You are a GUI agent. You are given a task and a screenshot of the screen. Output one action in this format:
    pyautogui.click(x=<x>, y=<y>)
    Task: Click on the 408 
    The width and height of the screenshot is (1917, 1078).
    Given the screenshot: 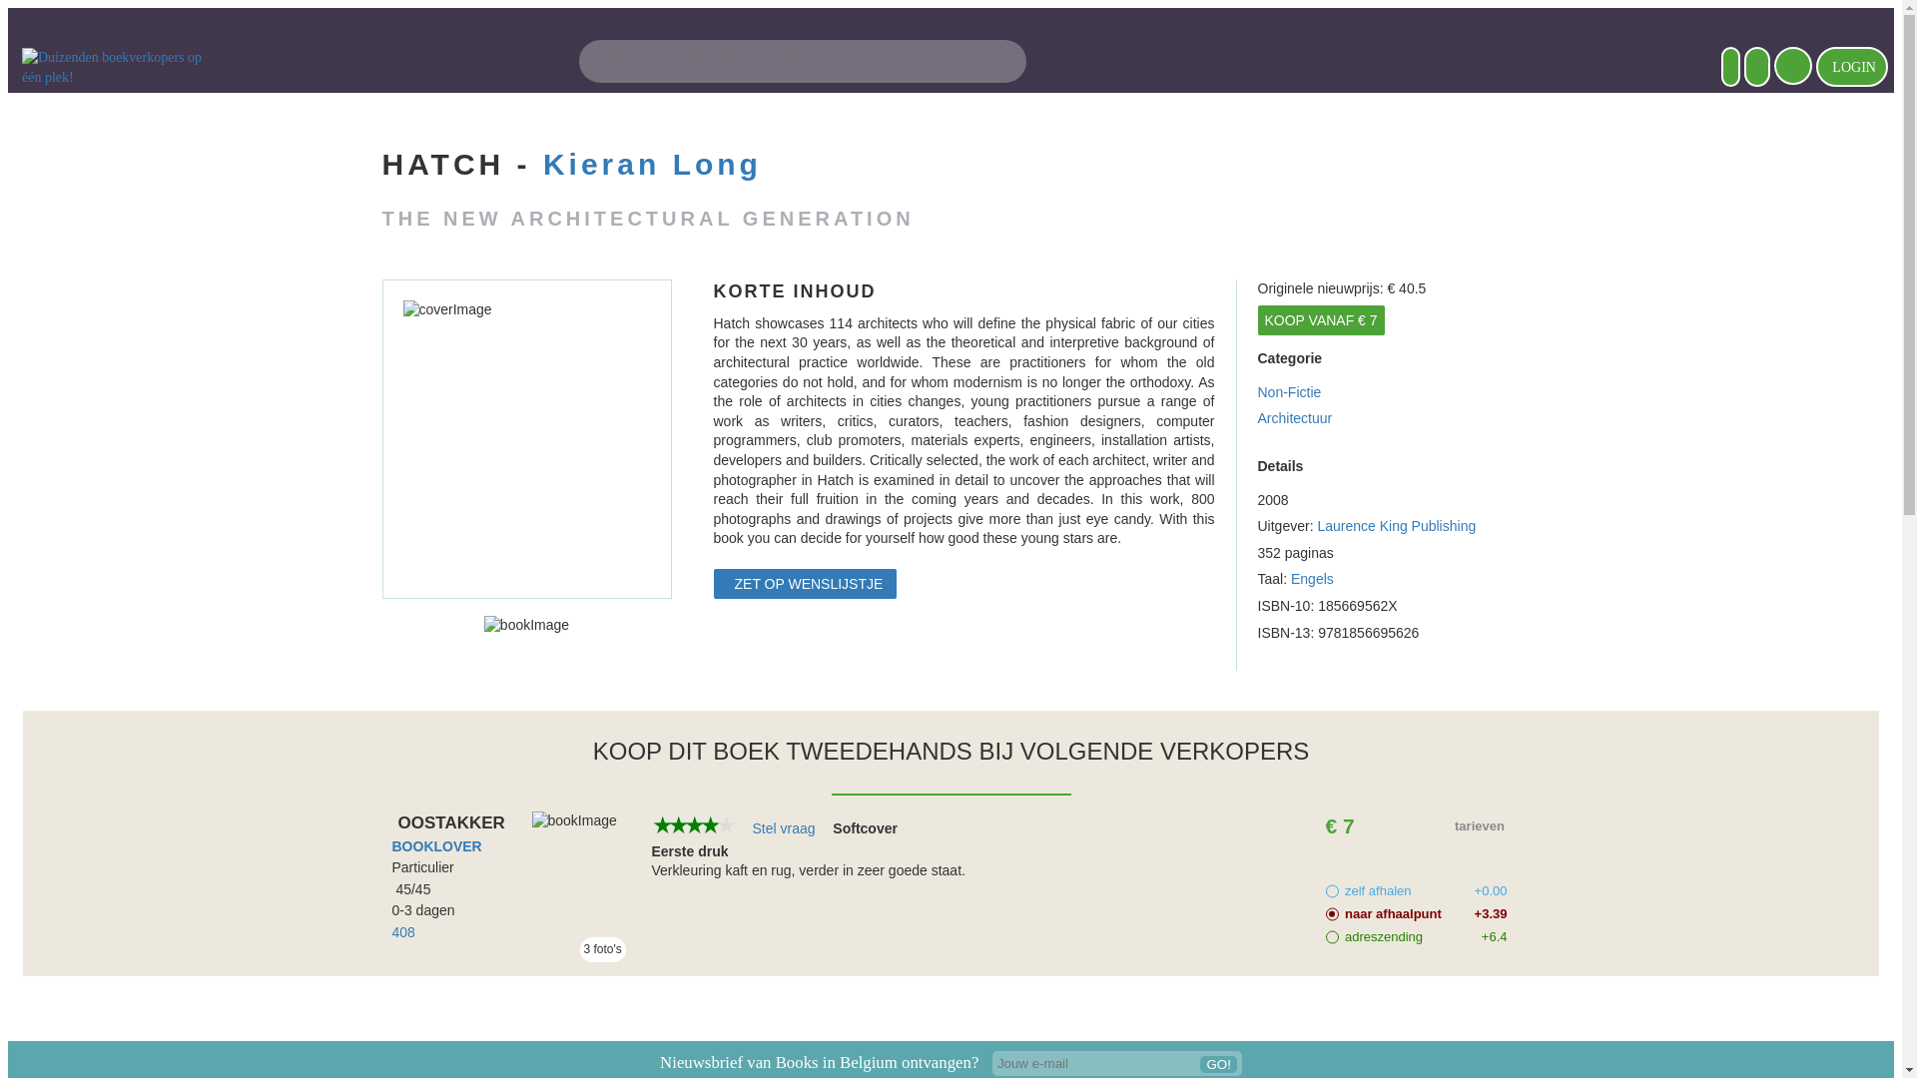 What is the action you would take?
    pyautogui.click(x=403, y=931)
    